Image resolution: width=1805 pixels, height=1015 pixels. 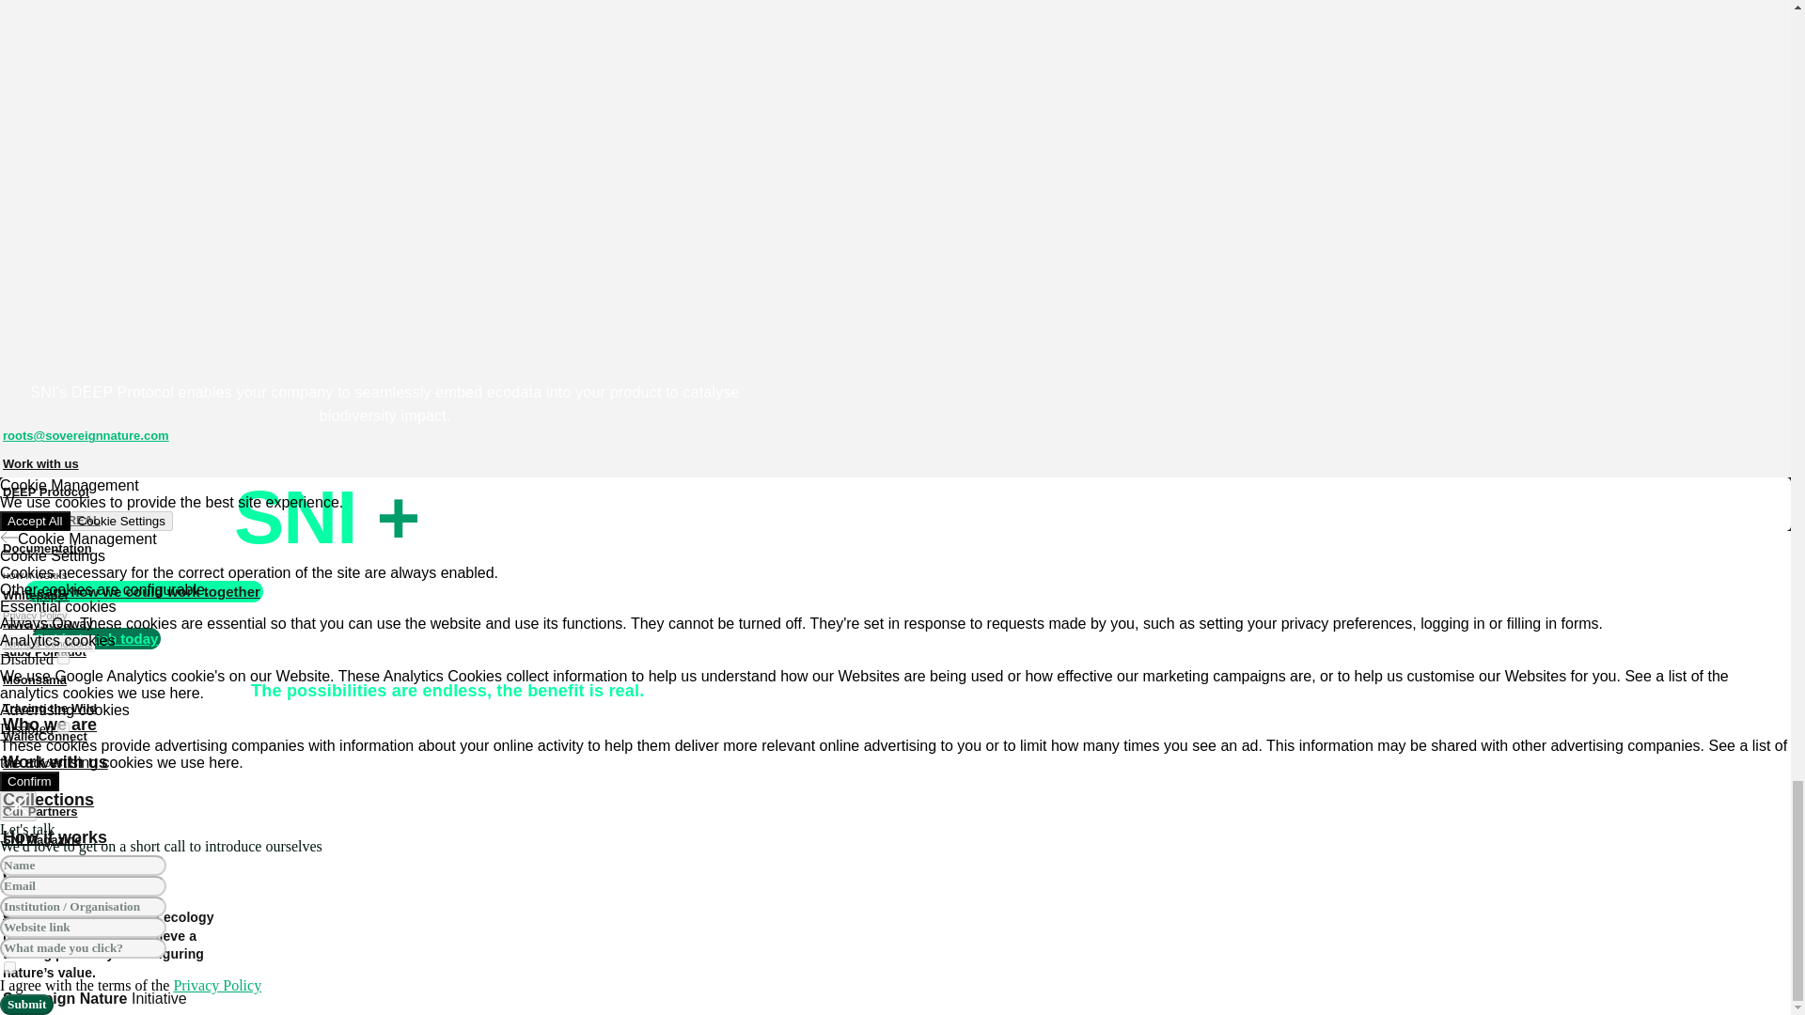 What do you see at coordinates (64, 658) in the screenshot?
I see `analytics` at bounding box center [64, 658].